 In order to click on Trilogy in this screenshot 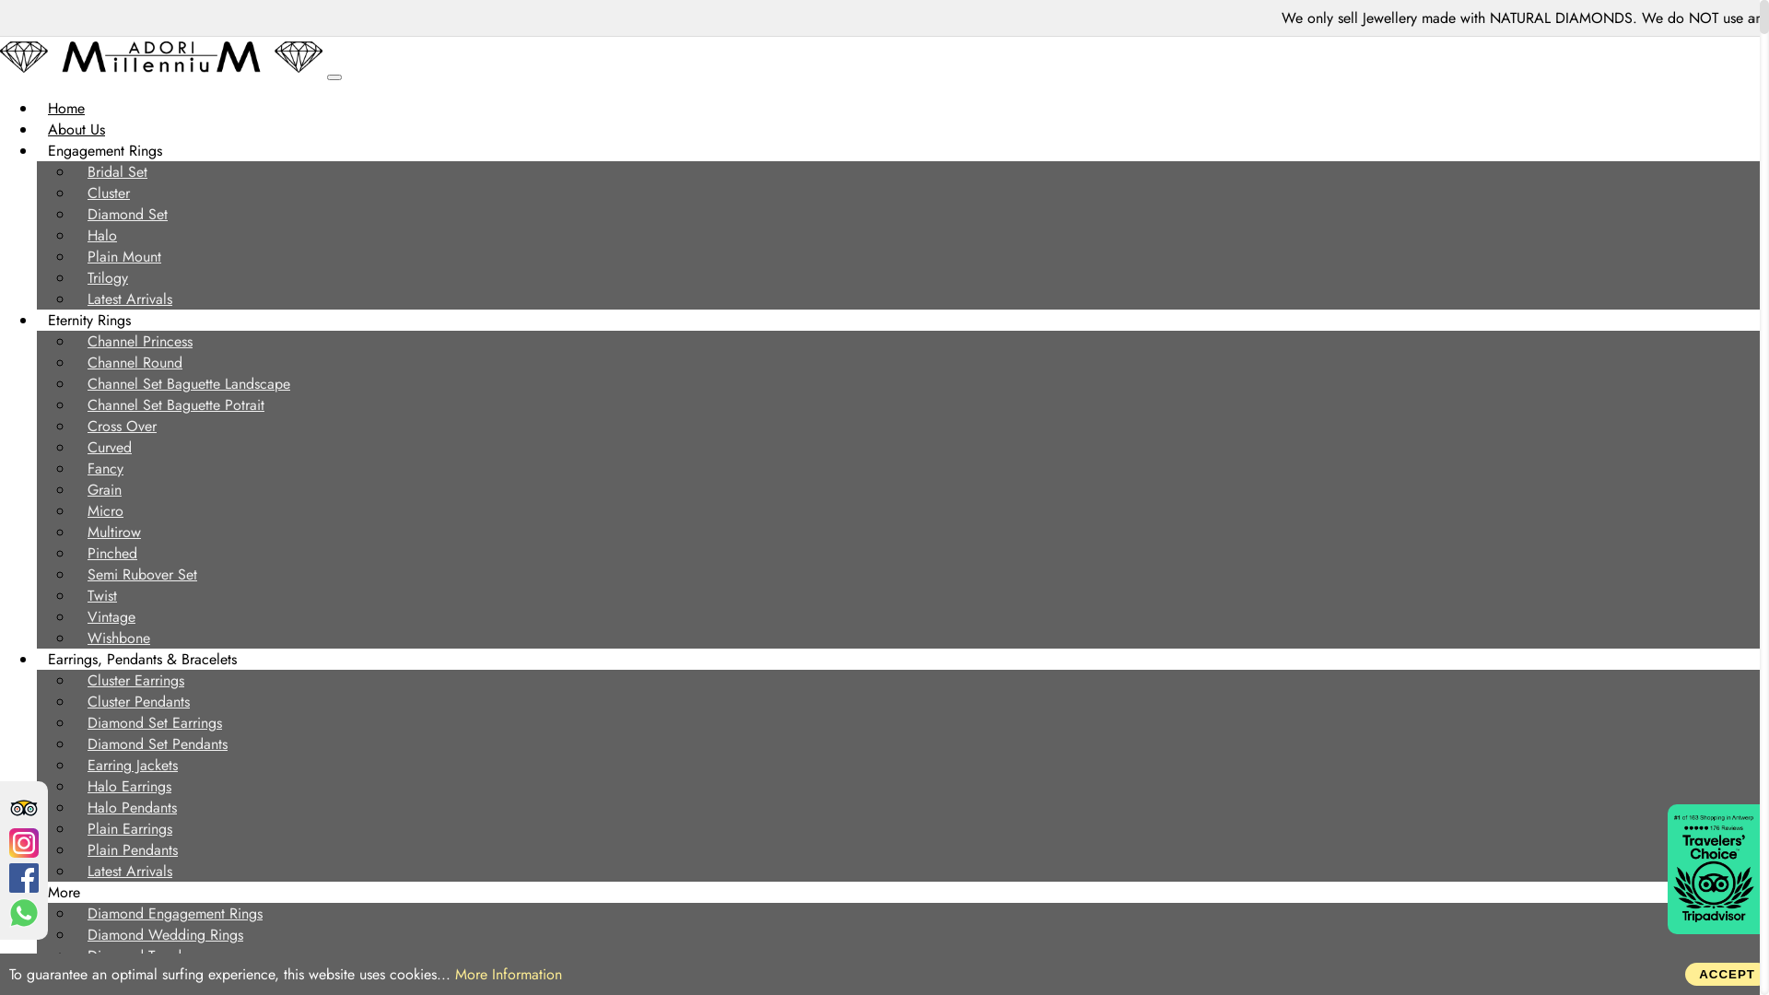, I will do `click(108, 278)`.